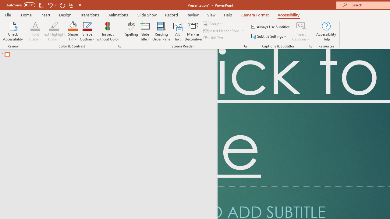 This screenshot has width=390, height=219. Describe the element at coordinates (222, 31) in the screenshot. I see `Insert Header Row` at that location.